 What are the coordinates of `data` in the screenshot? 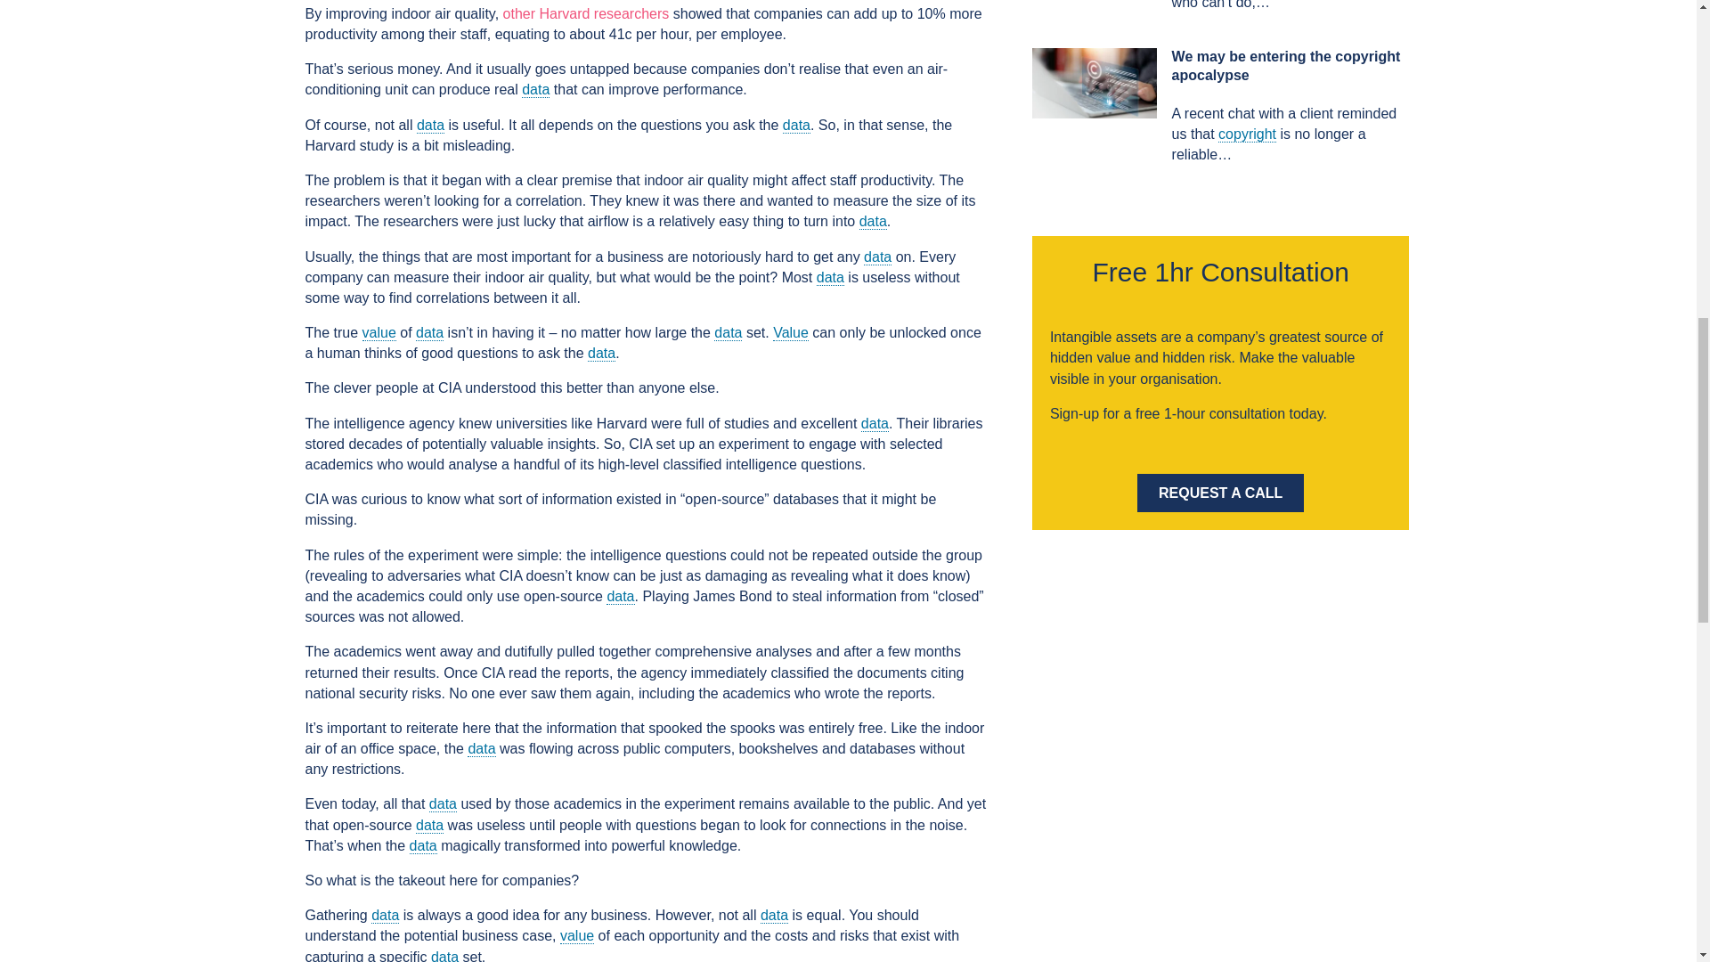 It's located at (729, 333).